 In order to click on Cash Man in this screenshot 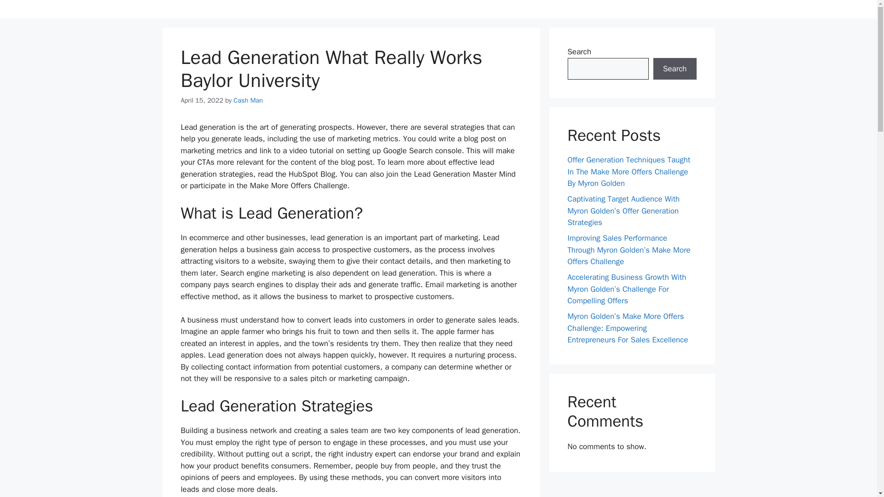, I will do `click(248, 100)`.